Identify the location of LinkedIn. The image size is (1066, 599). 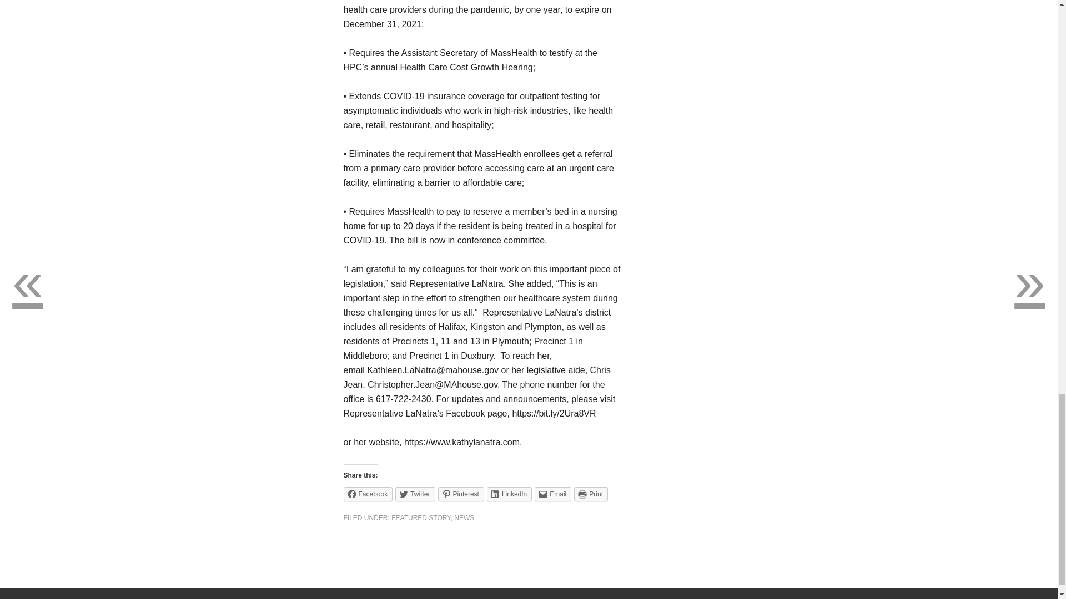
(510, 494).